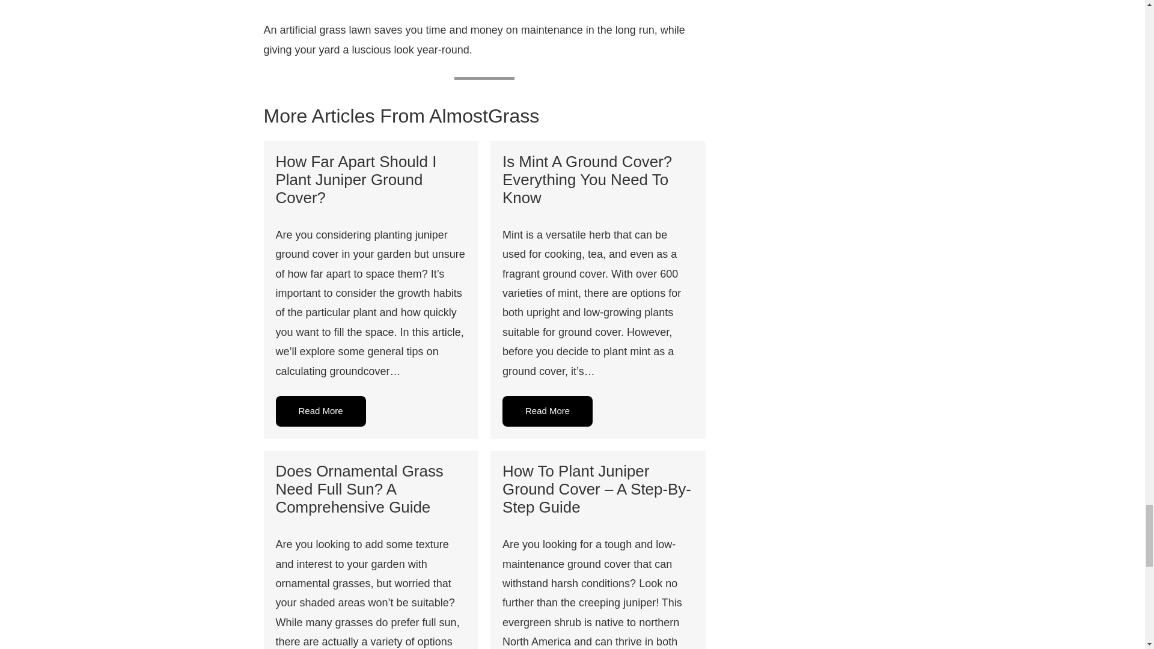 This screenshot has width=1154, height=649. Describe the element at coordinates (356, 179) in the screenshot. I see `How Far Apart Should I Plant Juniper Ground Cover?` at that location.